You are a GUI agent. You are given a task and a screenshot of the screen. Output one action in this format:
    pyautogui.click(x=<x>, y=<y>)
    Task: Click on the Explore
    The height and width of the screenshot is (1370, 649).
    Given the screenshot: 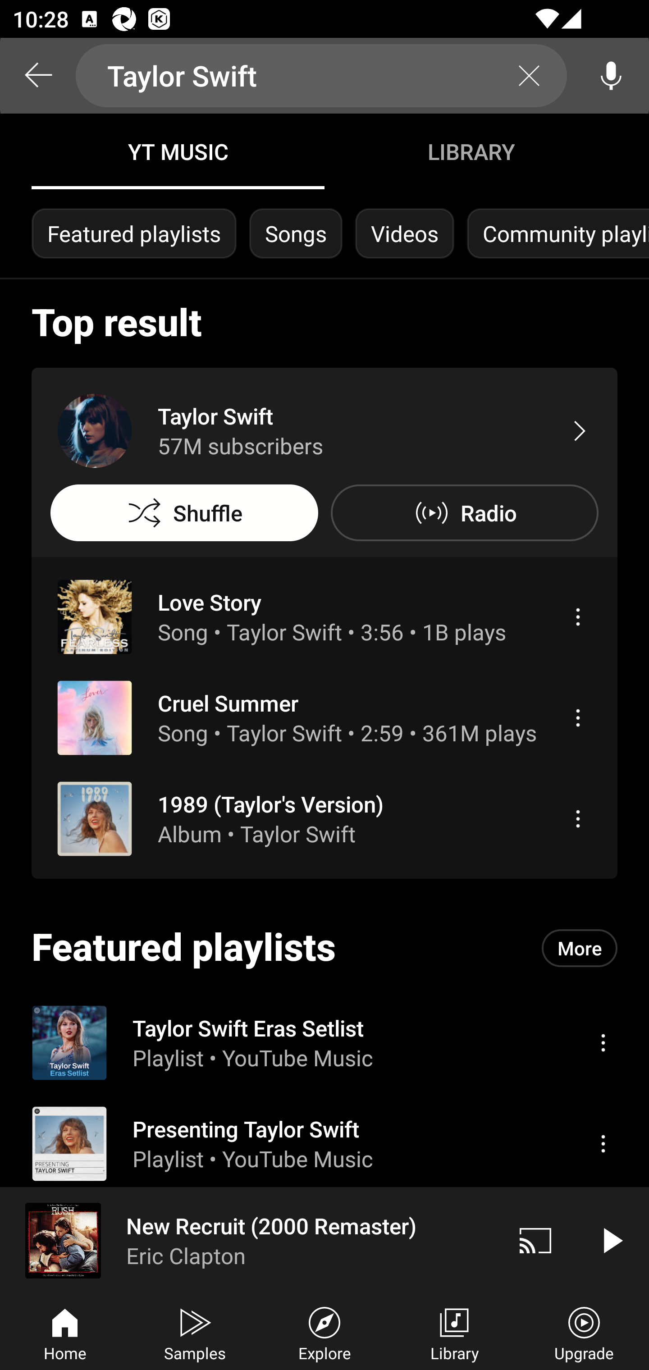 What is the action you would take?
    pyautogui.click(x=324, y=1332)
    